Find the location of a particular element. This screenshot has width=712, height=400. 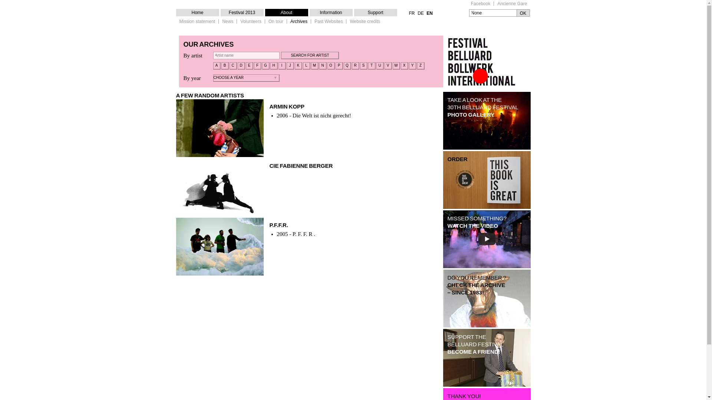

Festival 2013 is located at coordinates (242, 13).